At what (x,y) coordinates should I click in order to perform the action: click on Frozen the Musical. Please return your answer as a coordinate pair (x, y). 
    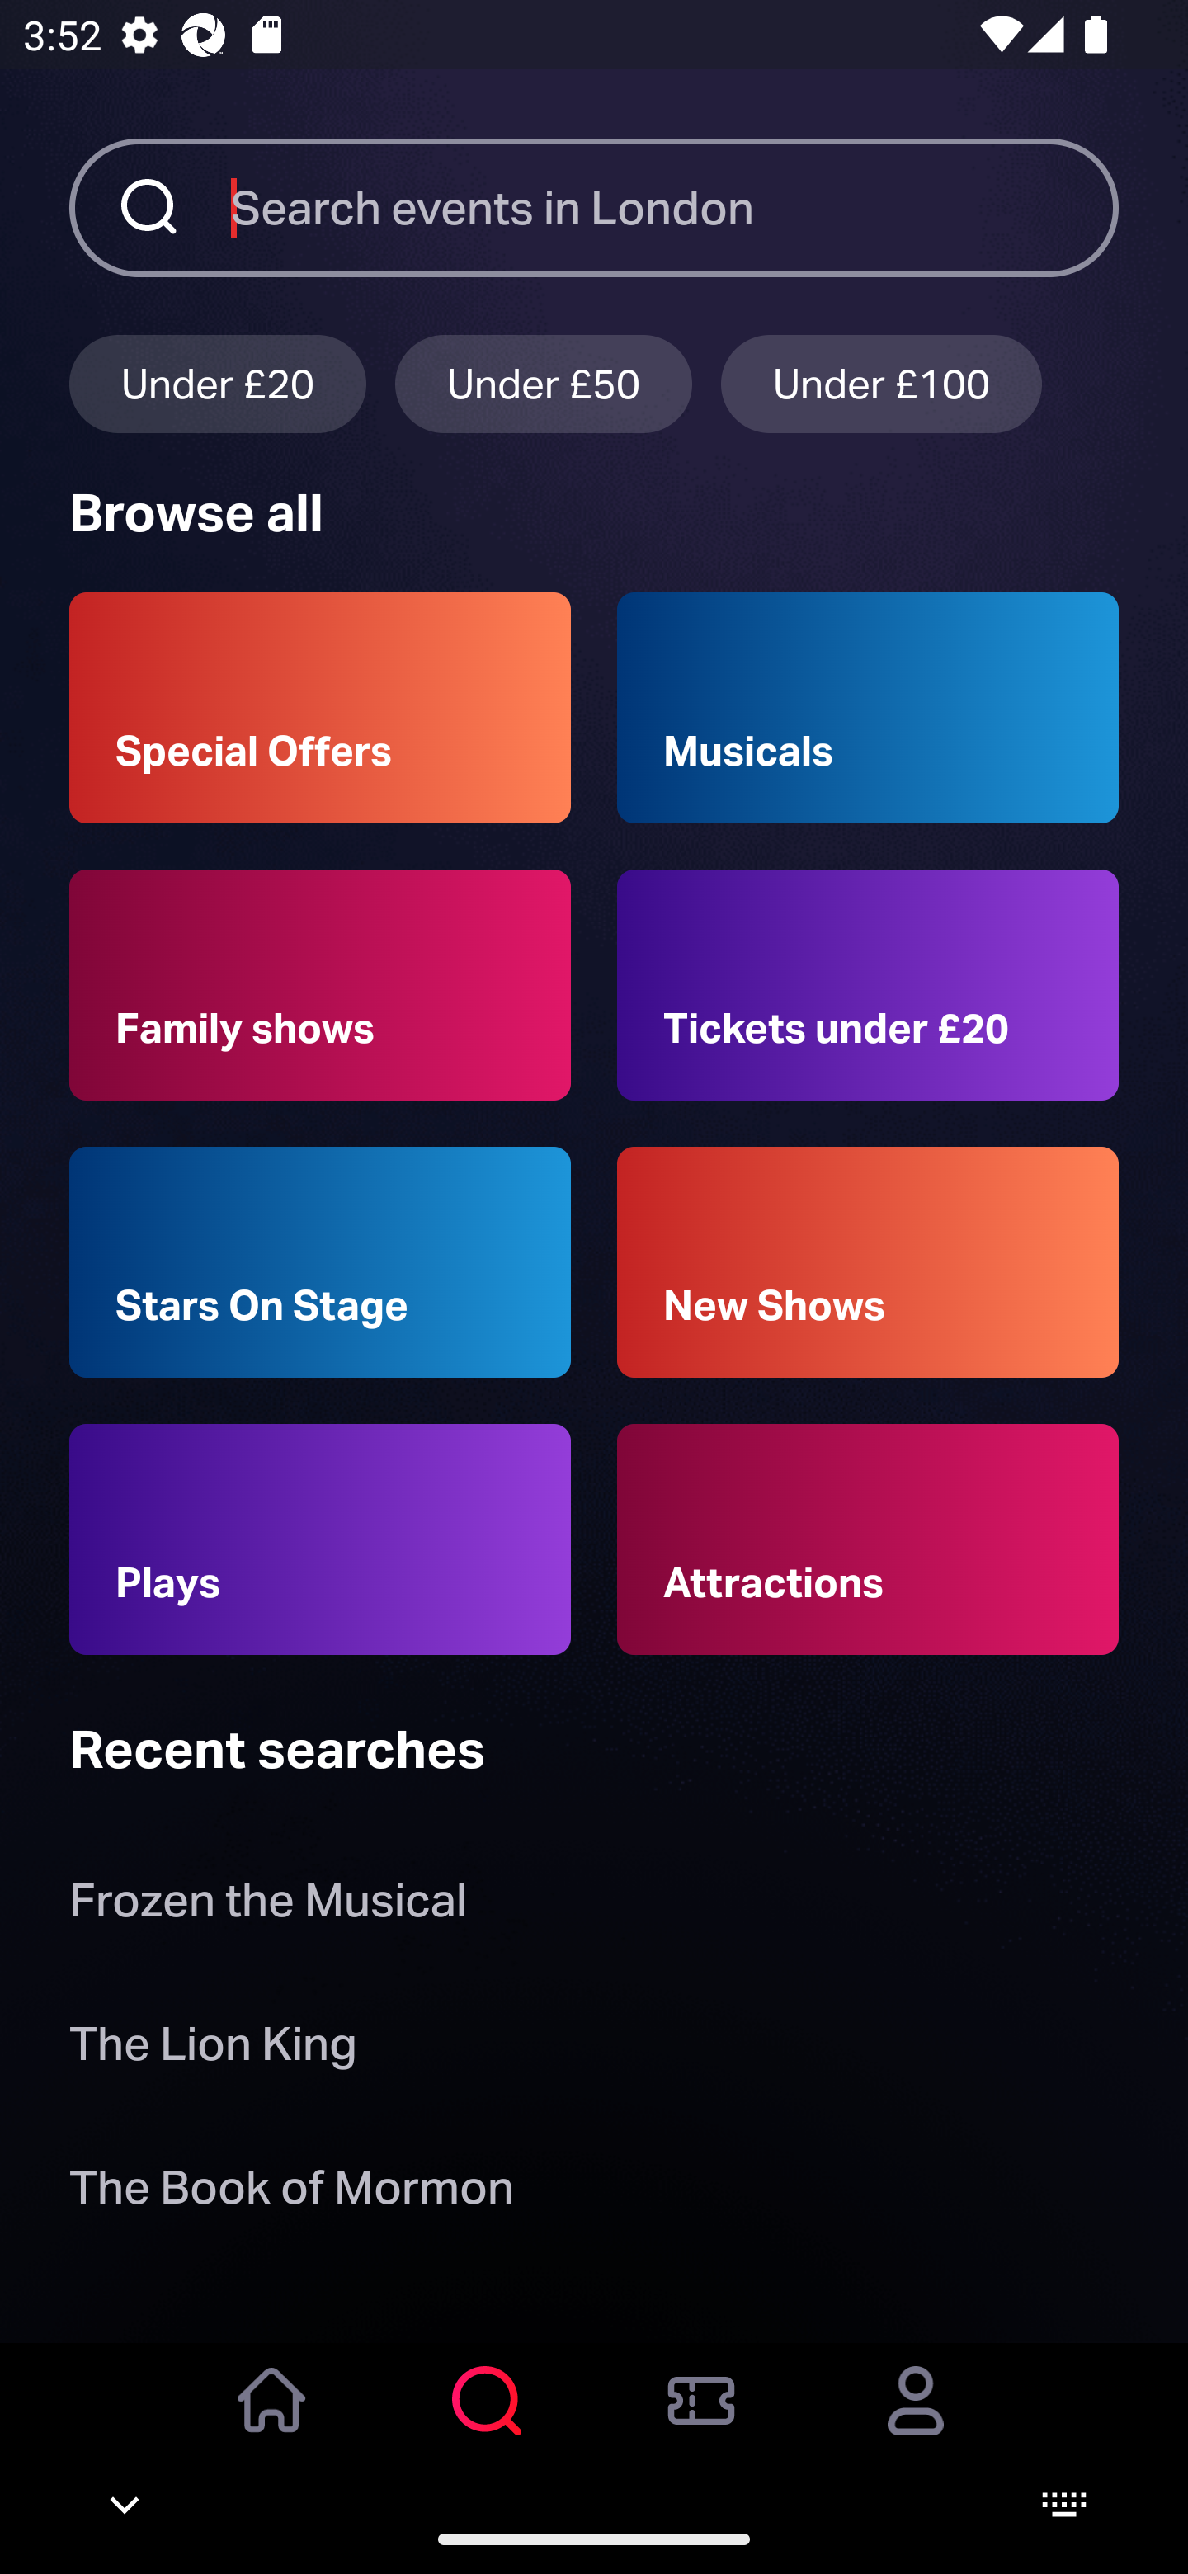
    Looking at the image, I should click on (267, 1907).